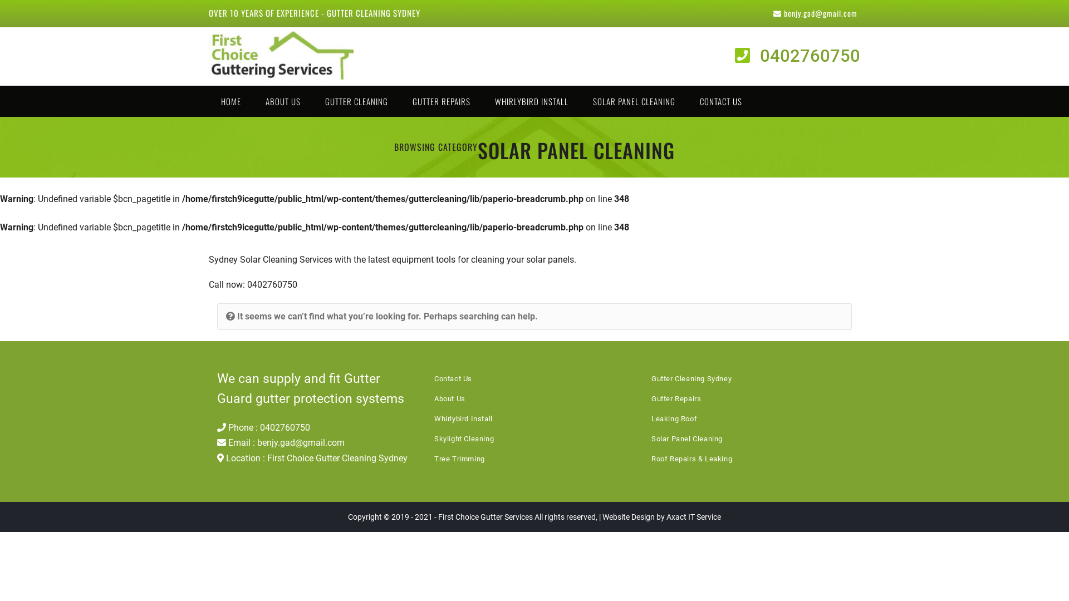  I want to click on Whirlybird Install, so click(463, 418).